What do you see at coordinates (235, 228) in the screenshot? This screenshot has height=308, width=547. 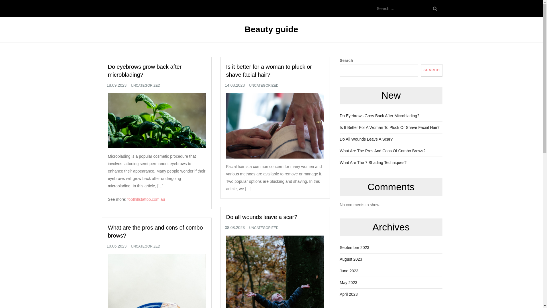 I see `08.08.2023` at bounding box center [235, 228].